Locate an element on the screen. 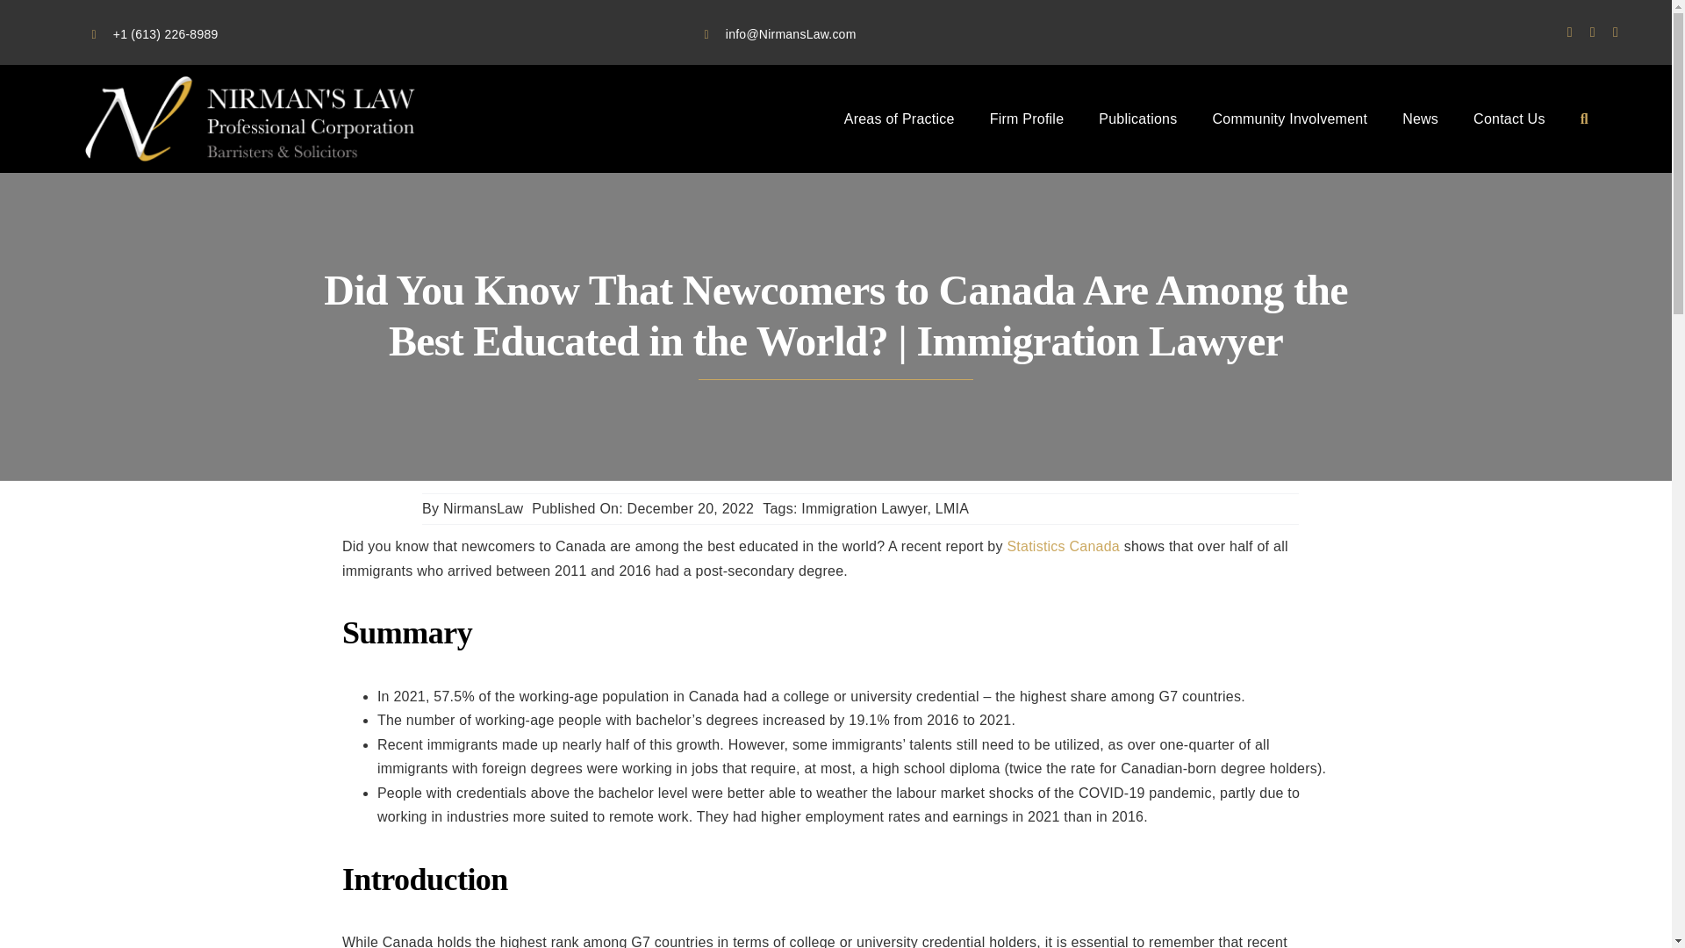 Image resolution: width=1685 pixels, height=948 pixels. NirmansLaw is located at coordinates (483, 508).